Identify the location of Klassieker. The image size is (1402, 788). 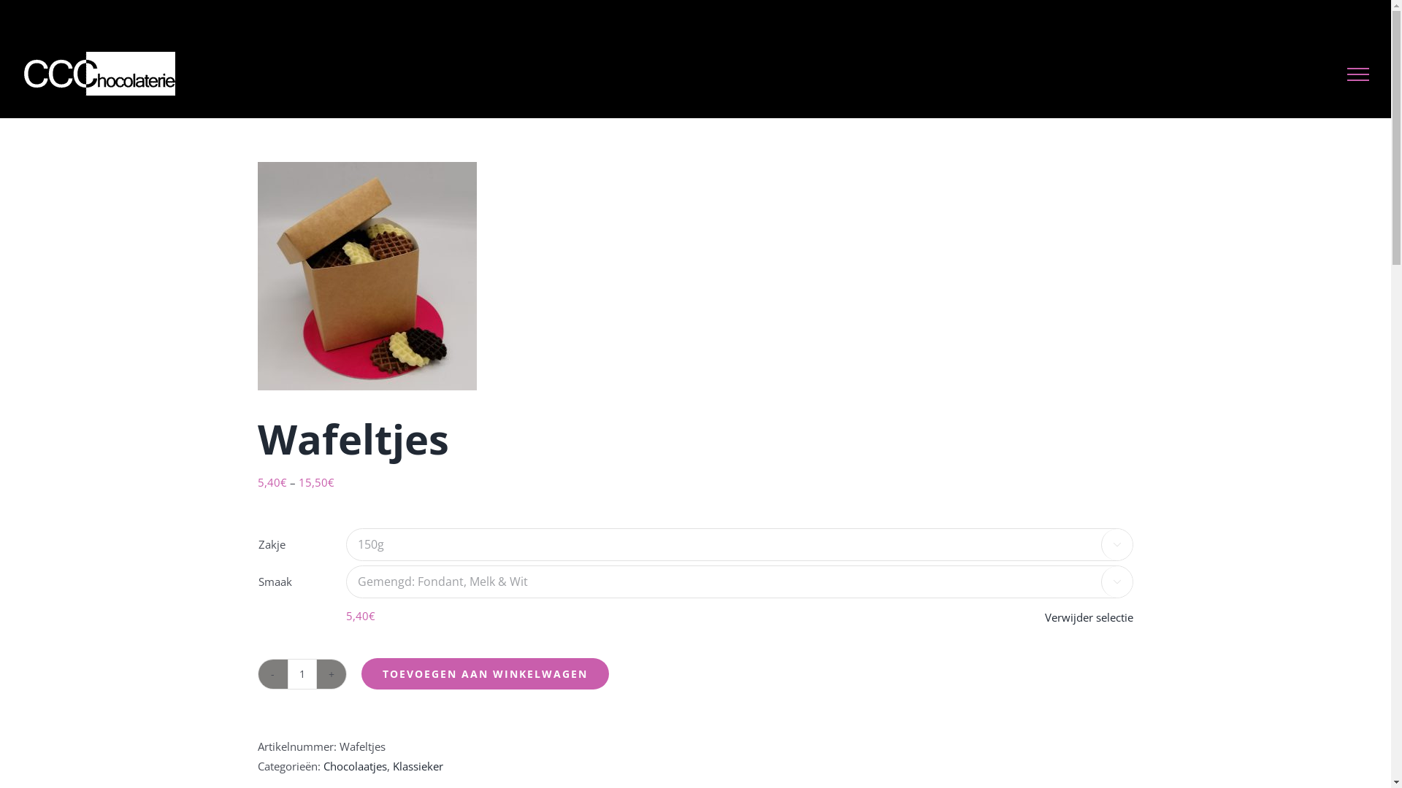
(418, 766).